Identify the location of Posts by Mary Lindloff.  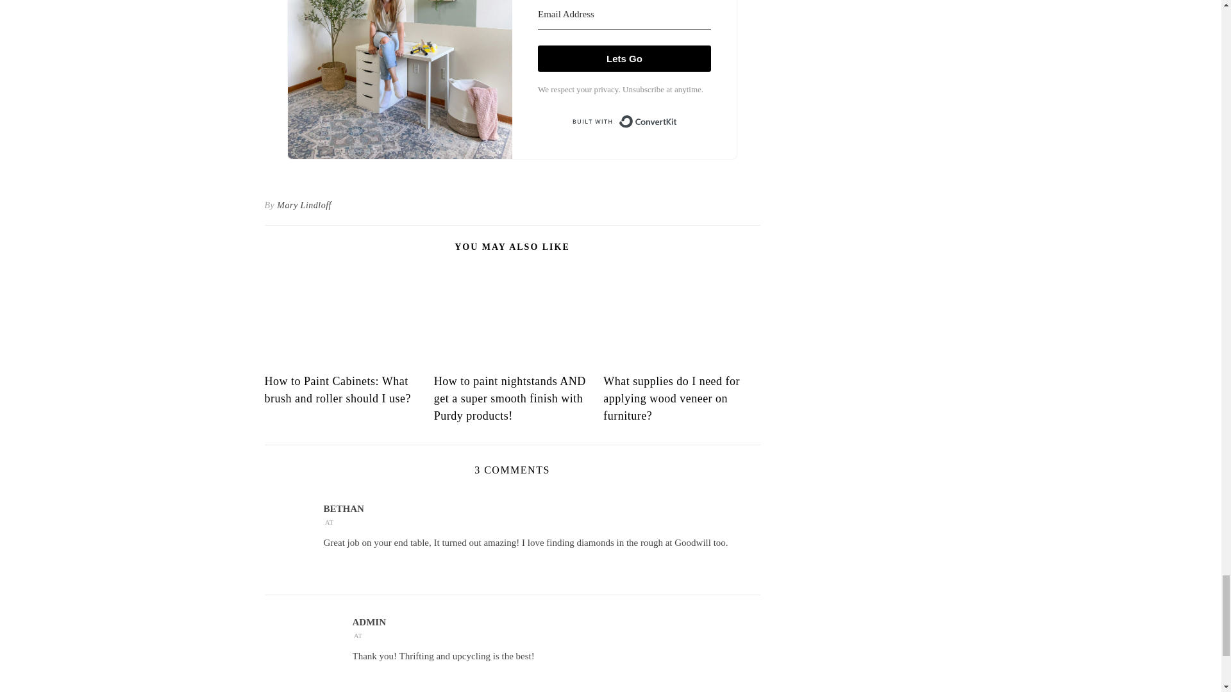
(304, 205).